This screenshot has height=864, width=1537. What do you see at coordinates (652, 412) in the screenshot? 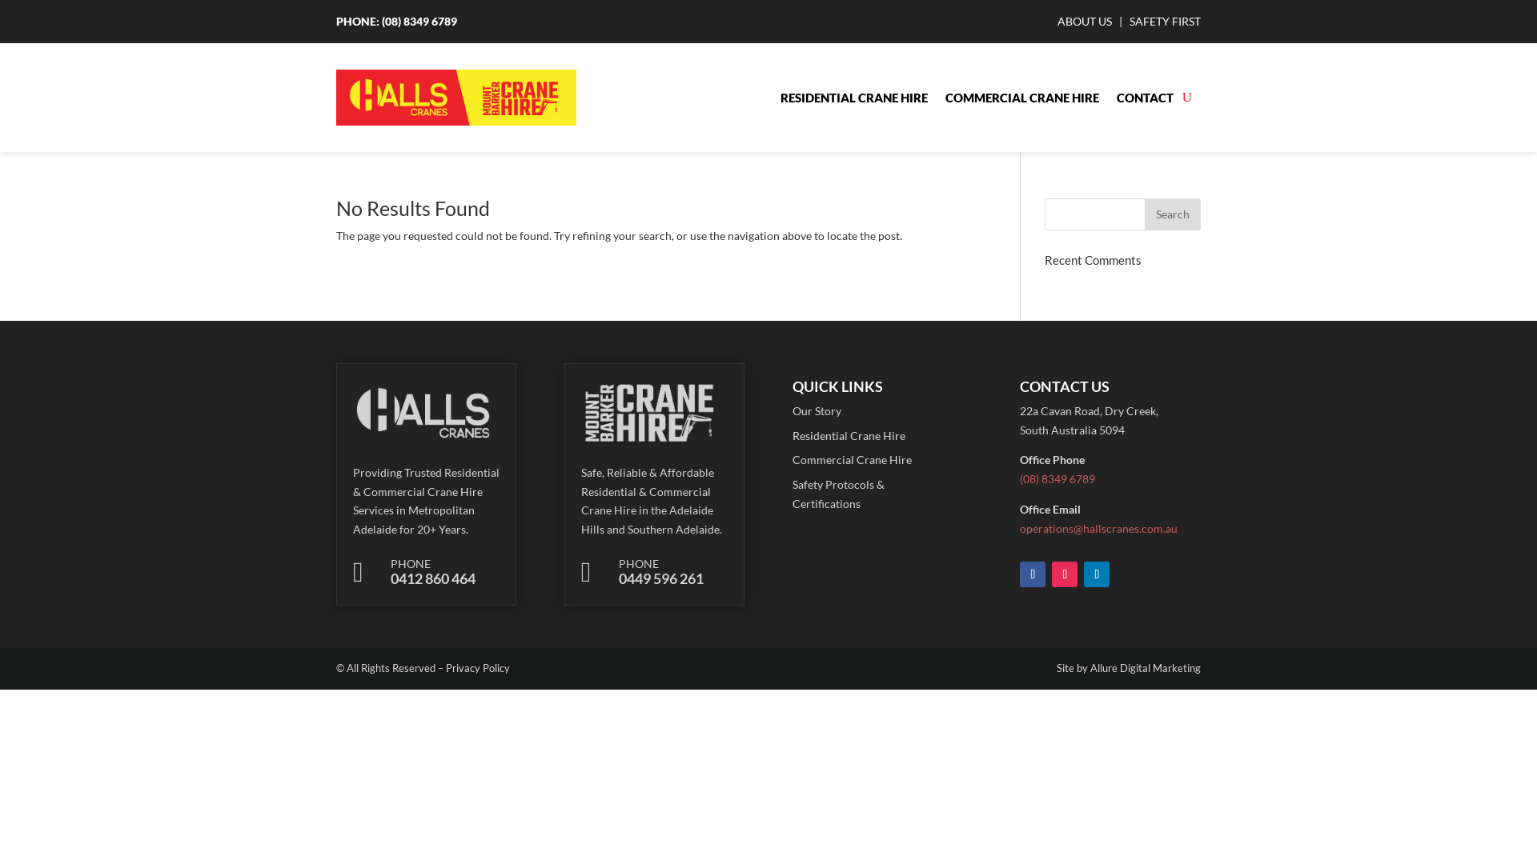
I see `mount-barker-crane-hire-logo-white` at bounding box center [652, 412].